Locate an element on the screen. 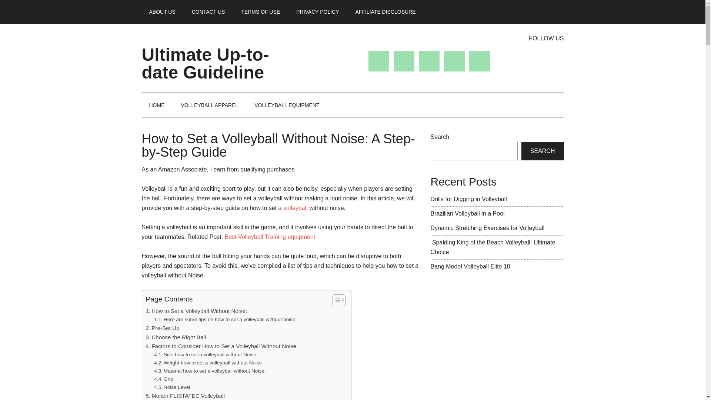 The width and height of the screenshot is (711, 400). Noise Level is located at coordinates (172, 387).